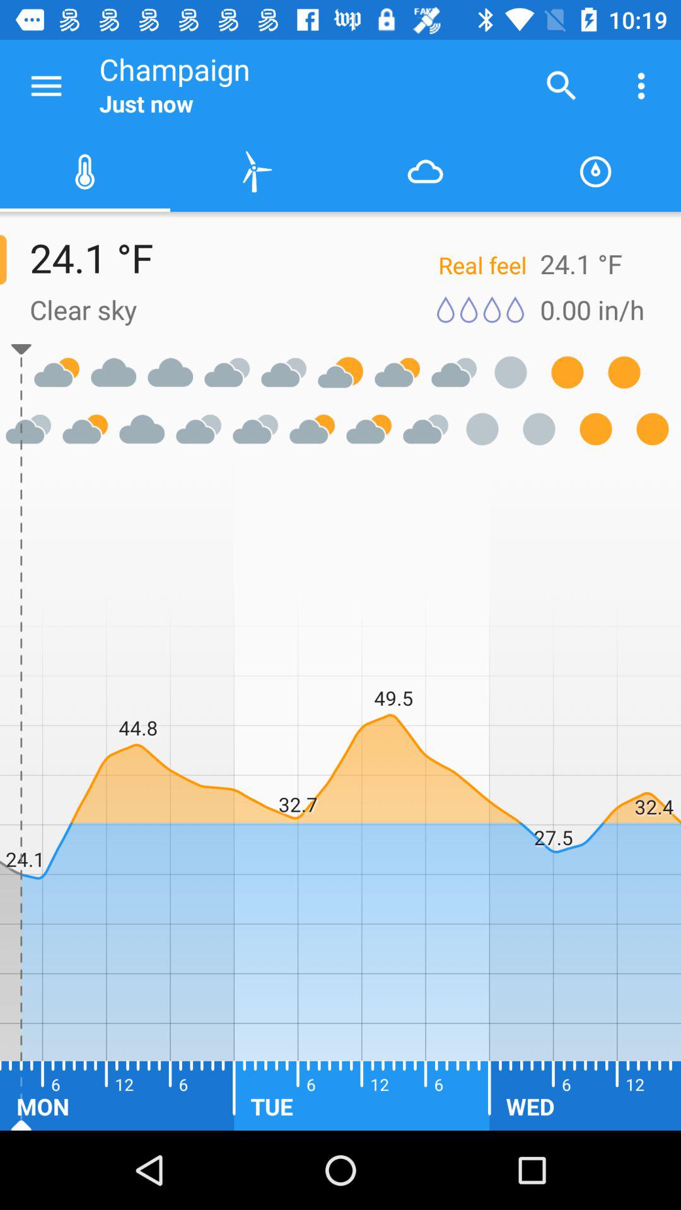  What do you see at coordinates (561, 86) in the screenshot?
I see `launch the icon to the right of champaign icon` at bounding box center [561, 86].